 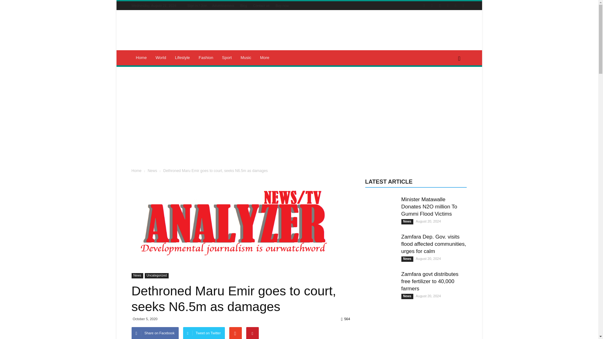 I want to click on Home, so click(x=141, y=58).